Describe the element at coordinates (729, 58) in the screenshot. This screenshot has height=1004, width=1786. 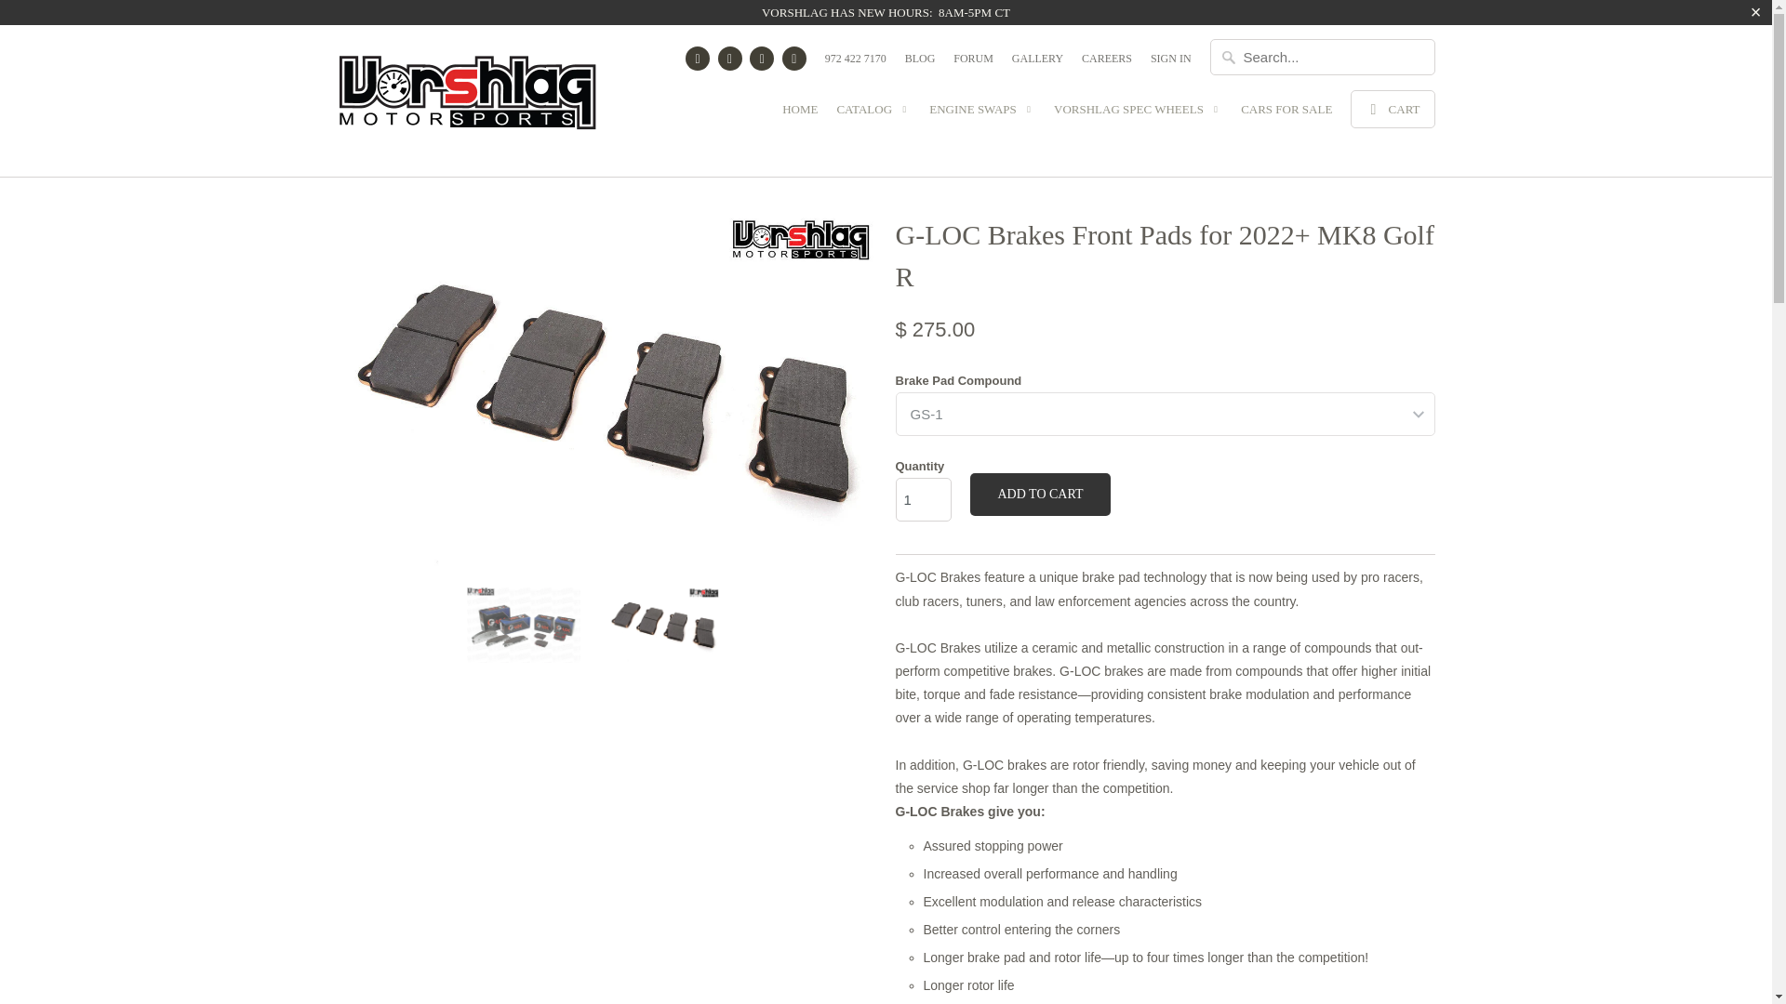
I see `Vorshlag on YouTube` at that location.